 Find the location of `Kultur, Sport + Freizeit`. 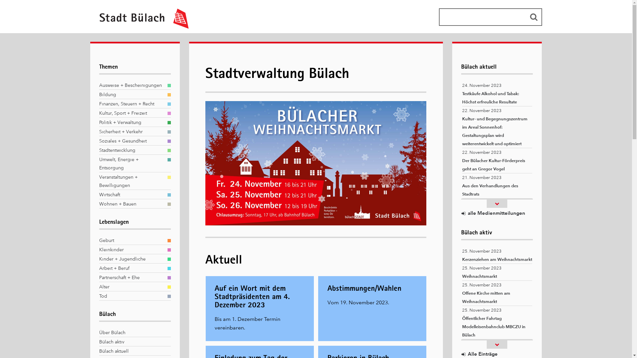

Kultur, Sport + Freizeit is located at coordinates (131, 113).